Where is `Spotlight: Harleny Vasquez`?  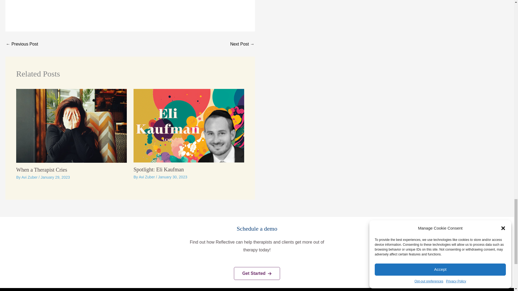 Spotlight: Harleny Vasquez is located at coordinates (22, 44).